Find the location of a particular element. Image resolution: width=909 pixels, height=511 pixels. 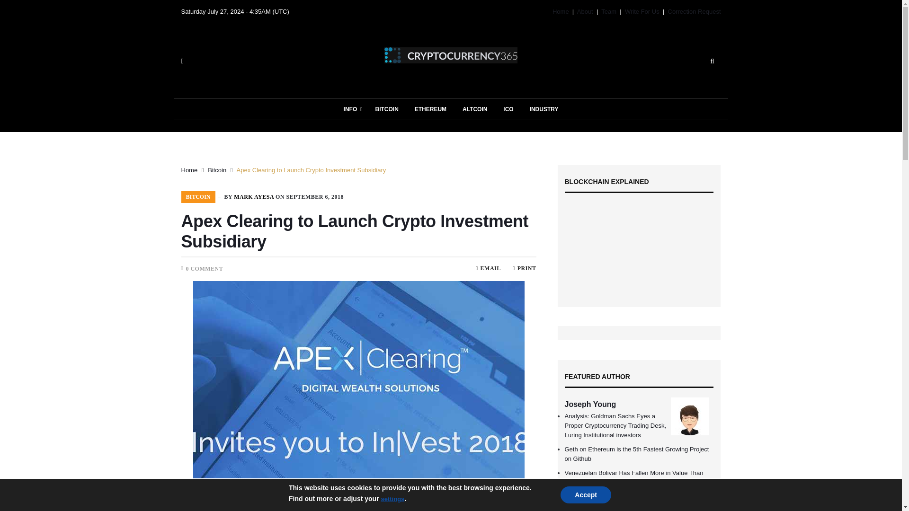

Home is located at coordinates (561, 11).